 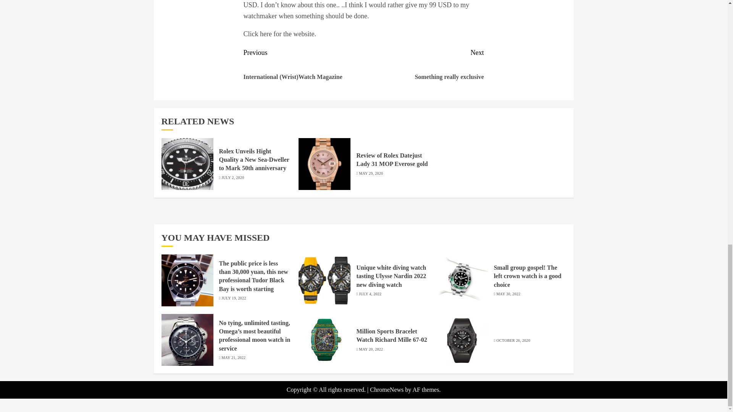 I want to click on JULY 4, 2022, so click(x=233, y=298).